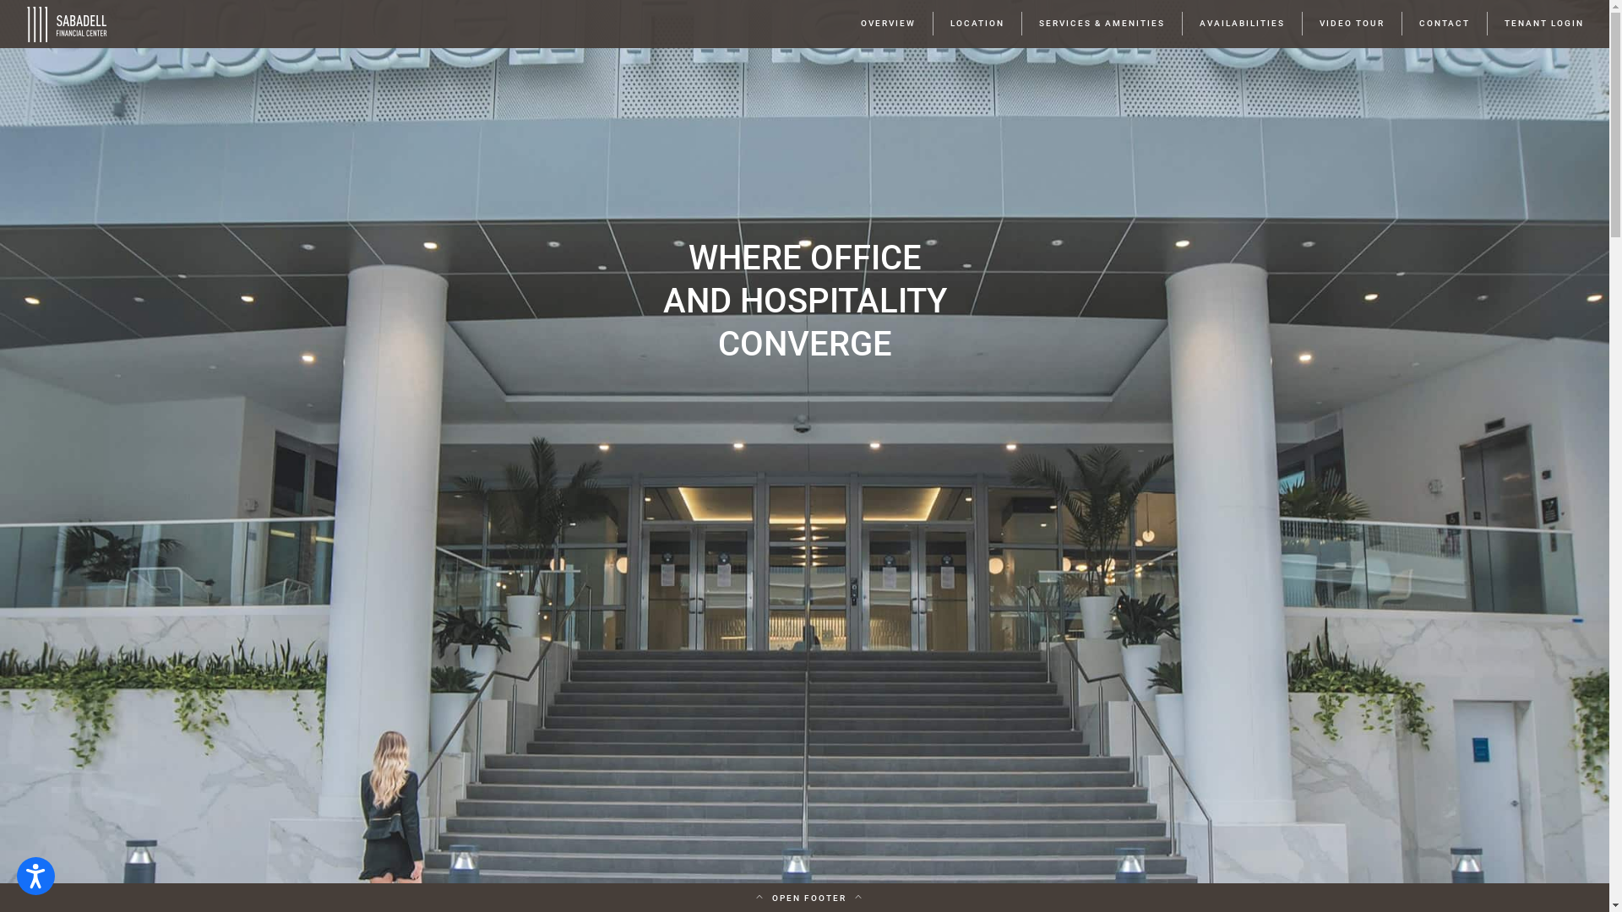  Describe the element at coordinates (977, 24) in the screenshot. I see `LOCATION` at that location.